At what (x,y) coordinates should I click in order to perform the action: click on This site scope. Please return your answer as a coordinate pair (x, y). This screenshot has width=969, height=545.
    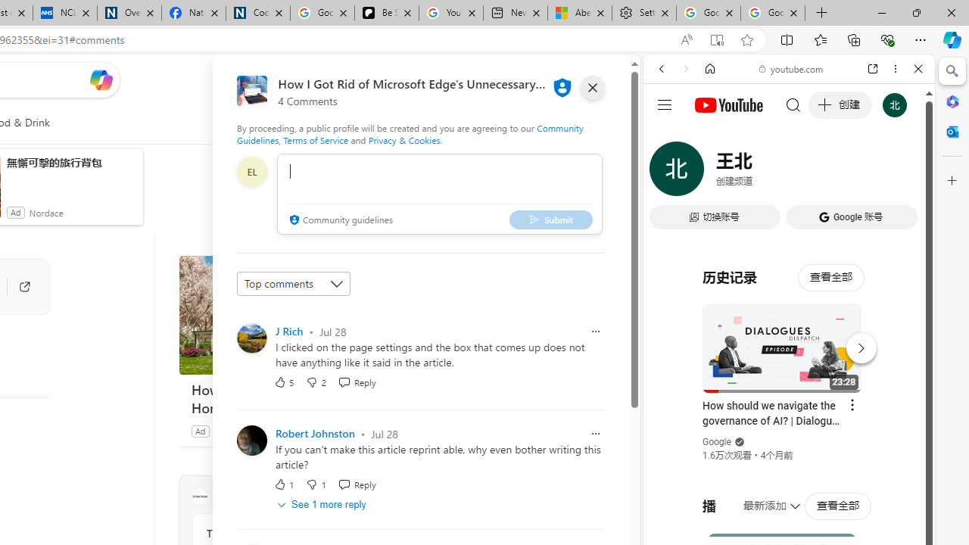
    Looking at the image, I should click on (709, 136).